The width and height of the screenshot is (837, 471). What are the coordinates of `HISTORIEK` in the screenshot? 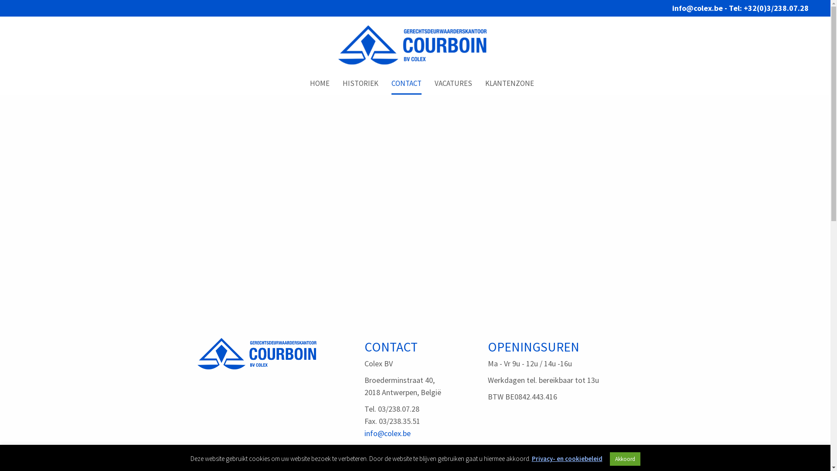 It's located at (361, 84).